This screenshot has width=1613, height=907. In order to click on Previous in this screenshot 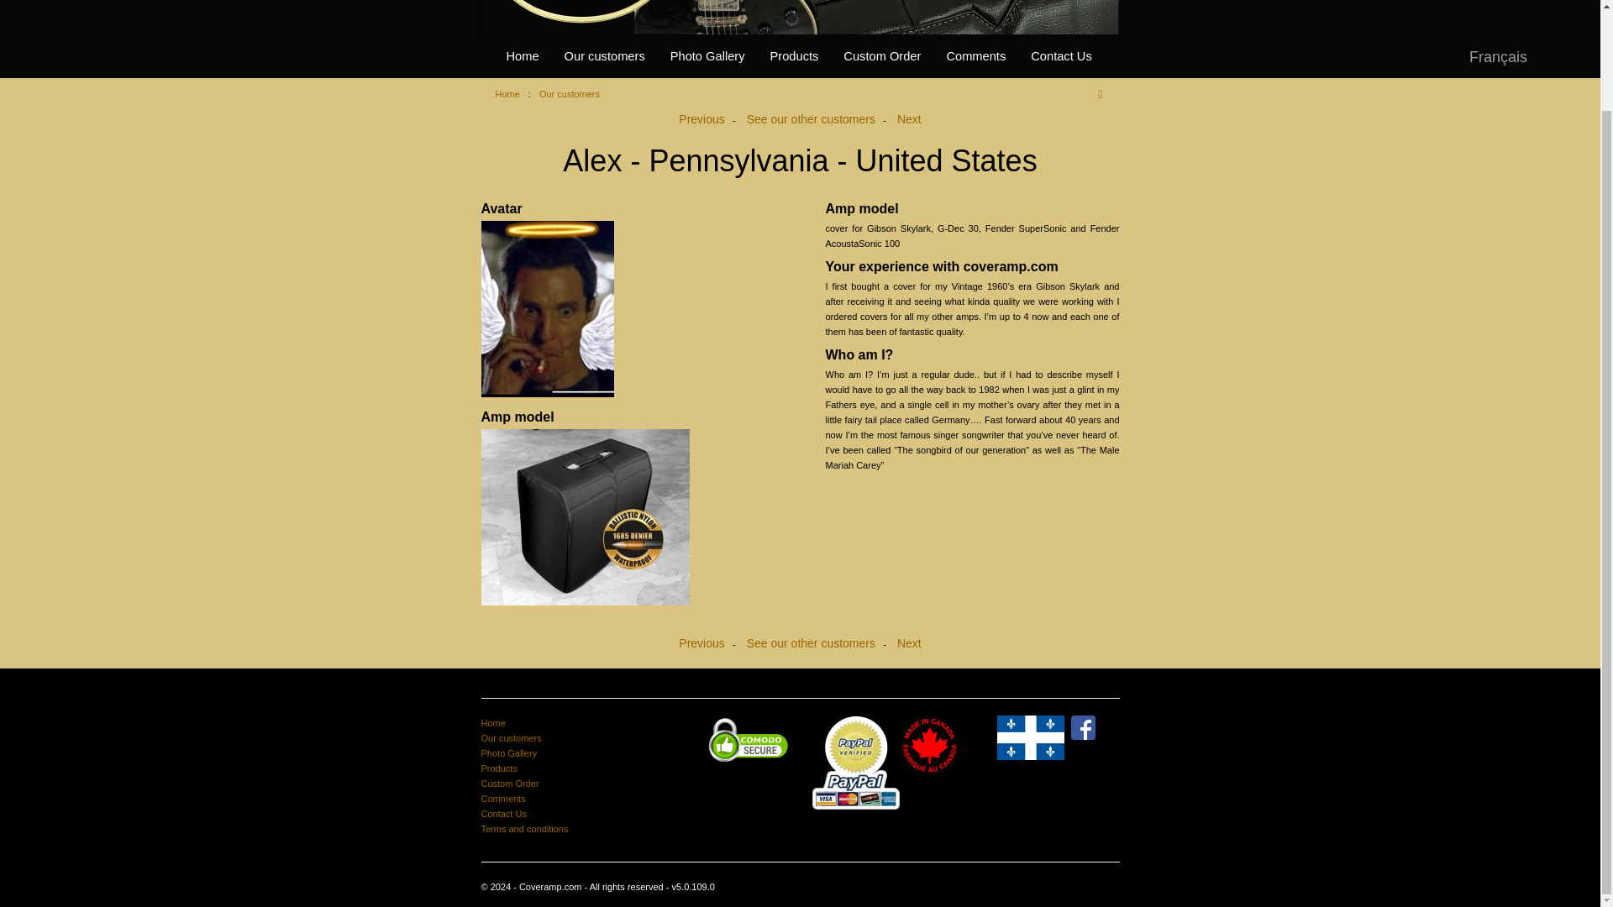, I will do `click(701, 119)`.